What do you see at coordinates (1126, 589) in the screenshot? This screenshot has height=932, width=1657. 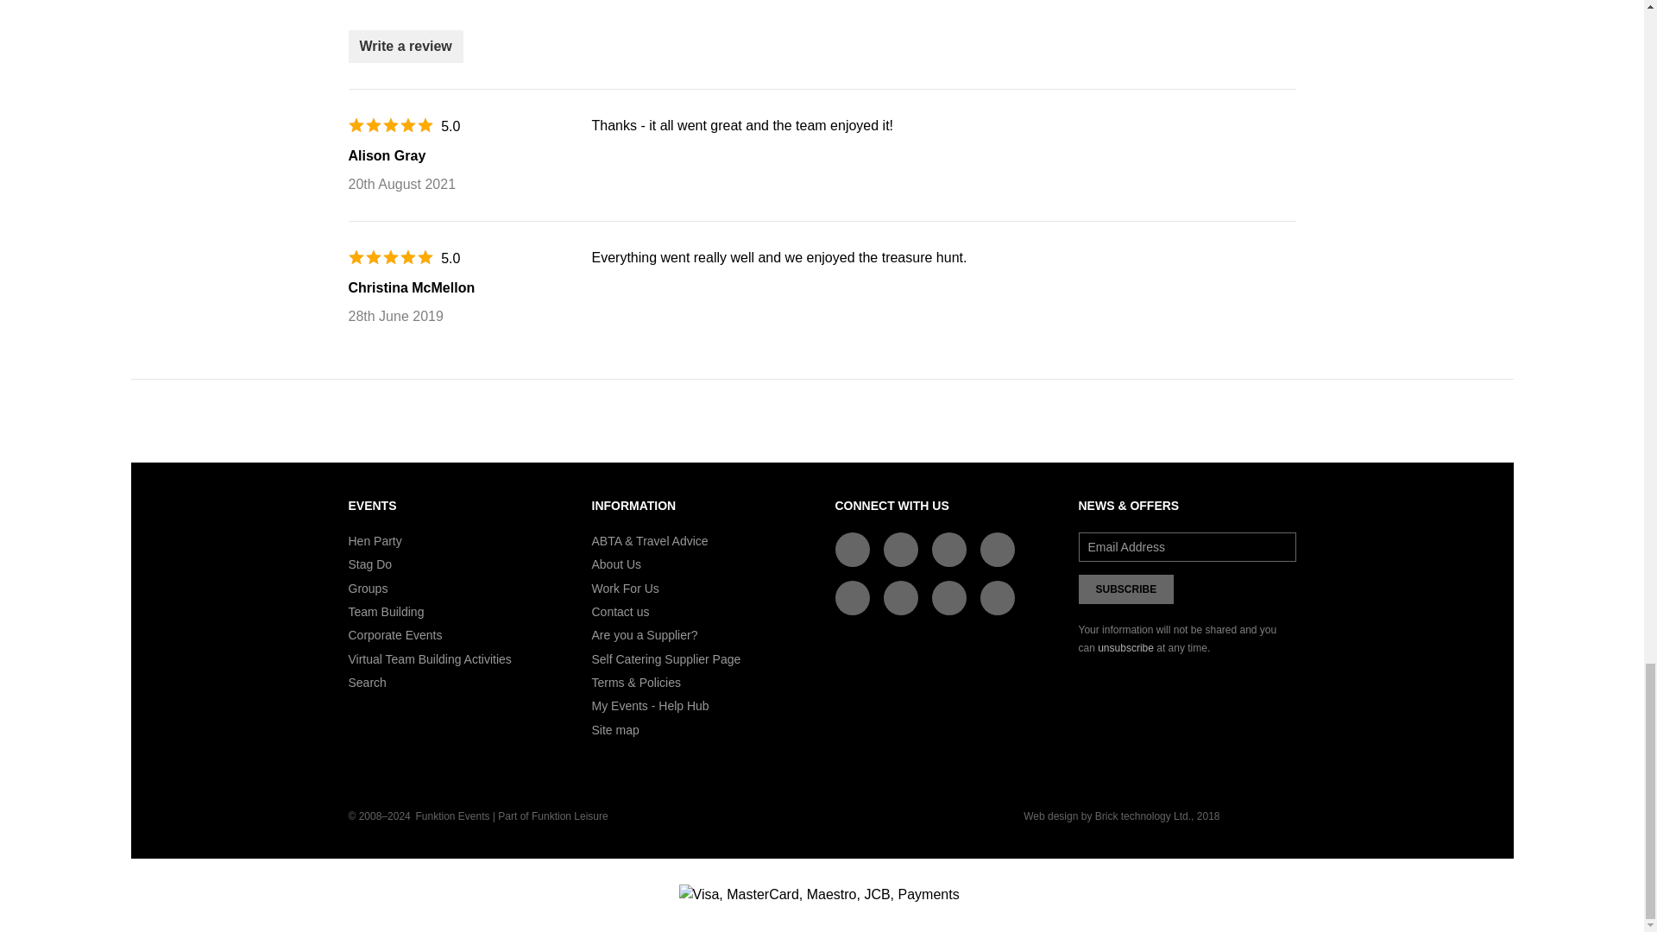 I see `Subscribe` at bounding box center [1126, 589].